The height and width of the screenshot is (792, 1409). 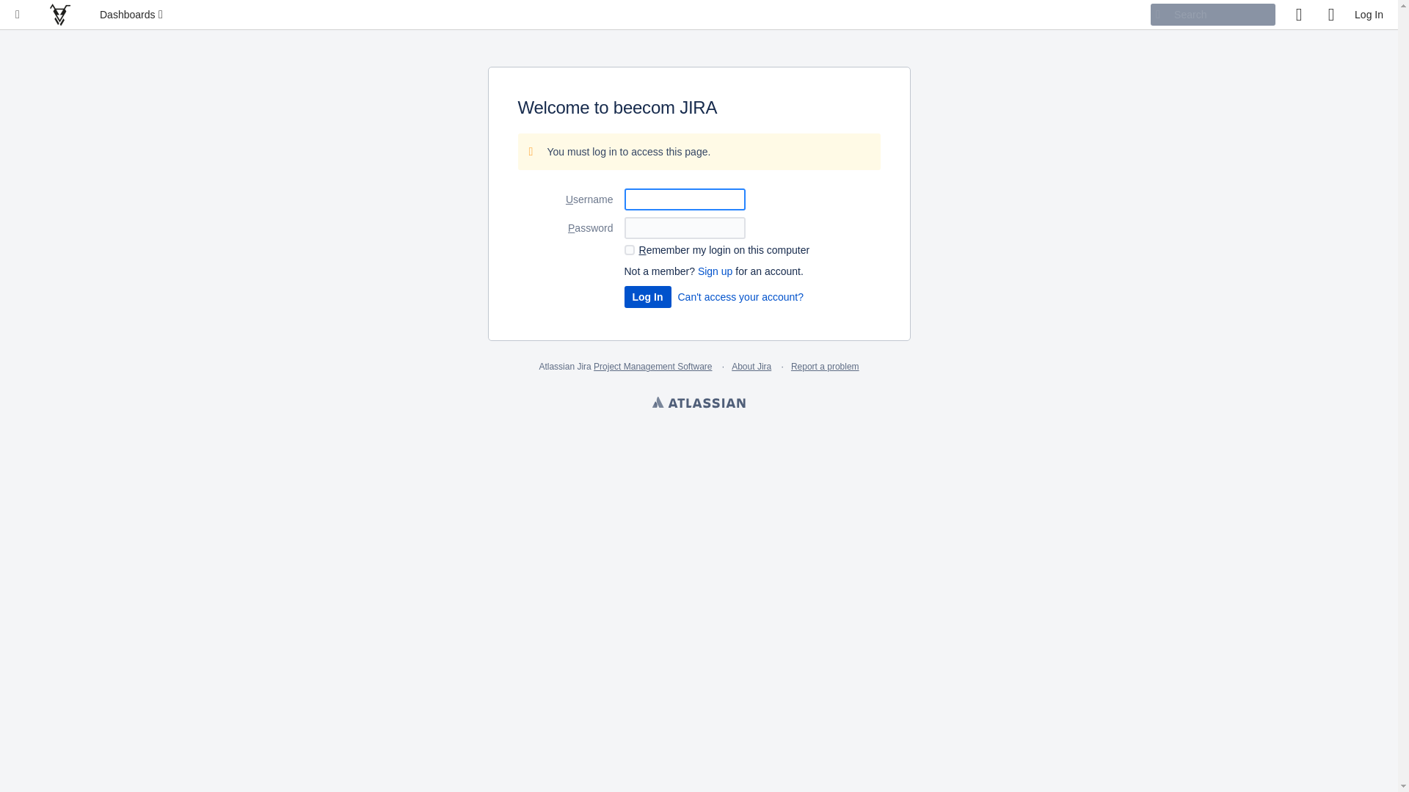 I want to click on Log In, so click(x=647, y=297).